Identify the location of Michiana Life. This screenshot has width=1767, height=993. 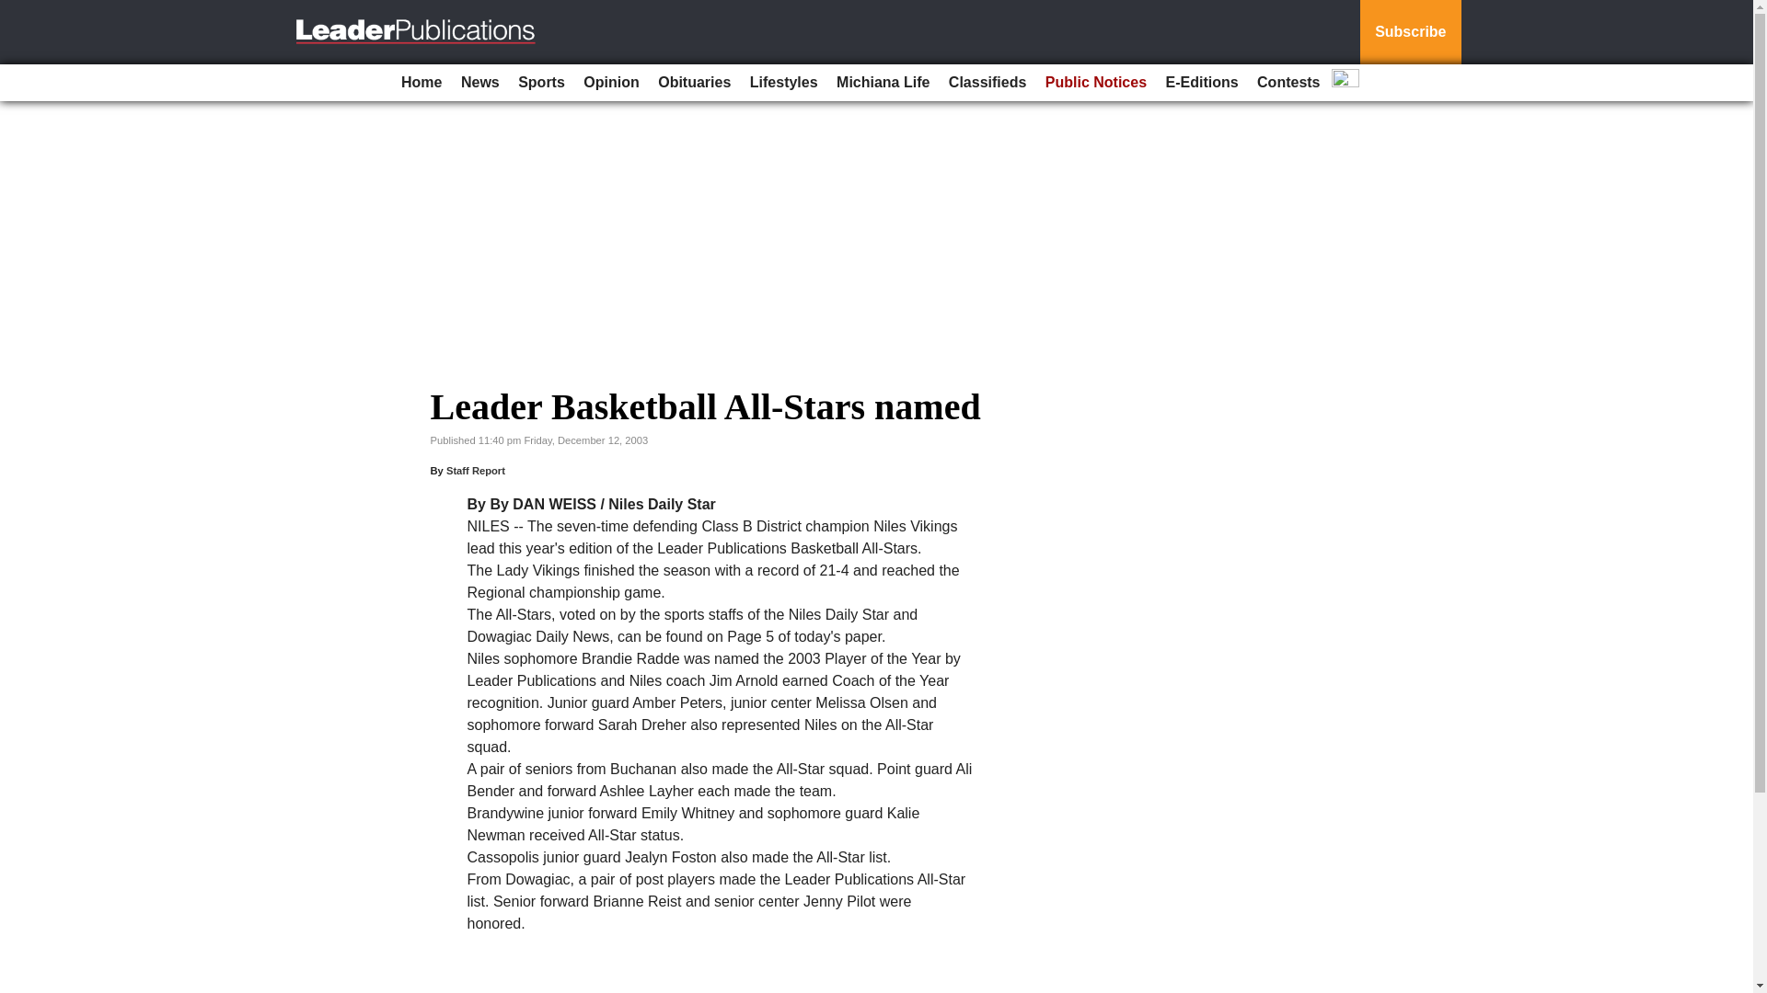
(882, 83).